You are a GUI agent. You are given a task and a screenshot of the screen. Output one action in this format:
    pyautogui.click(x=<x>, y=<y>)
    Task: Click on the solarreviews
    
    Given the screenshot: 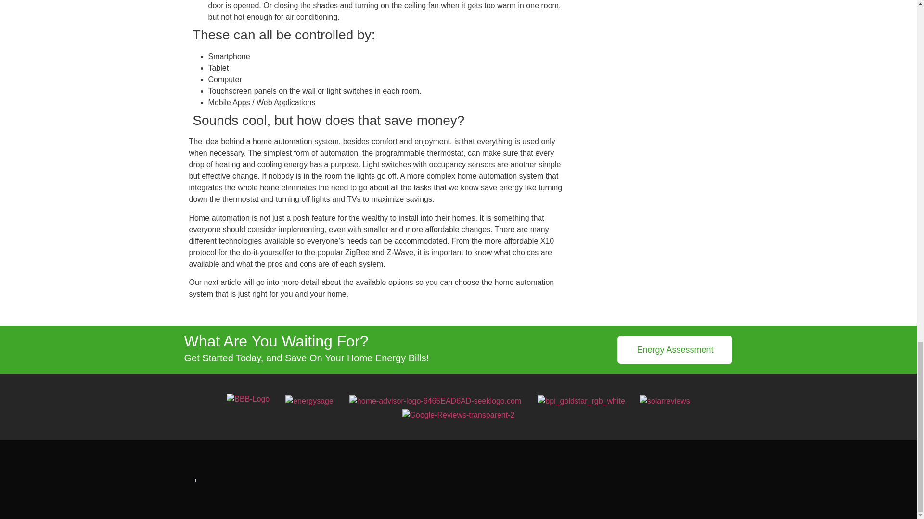 What is the action you would take?
    pyautogui.click(x=665, y=401)
    